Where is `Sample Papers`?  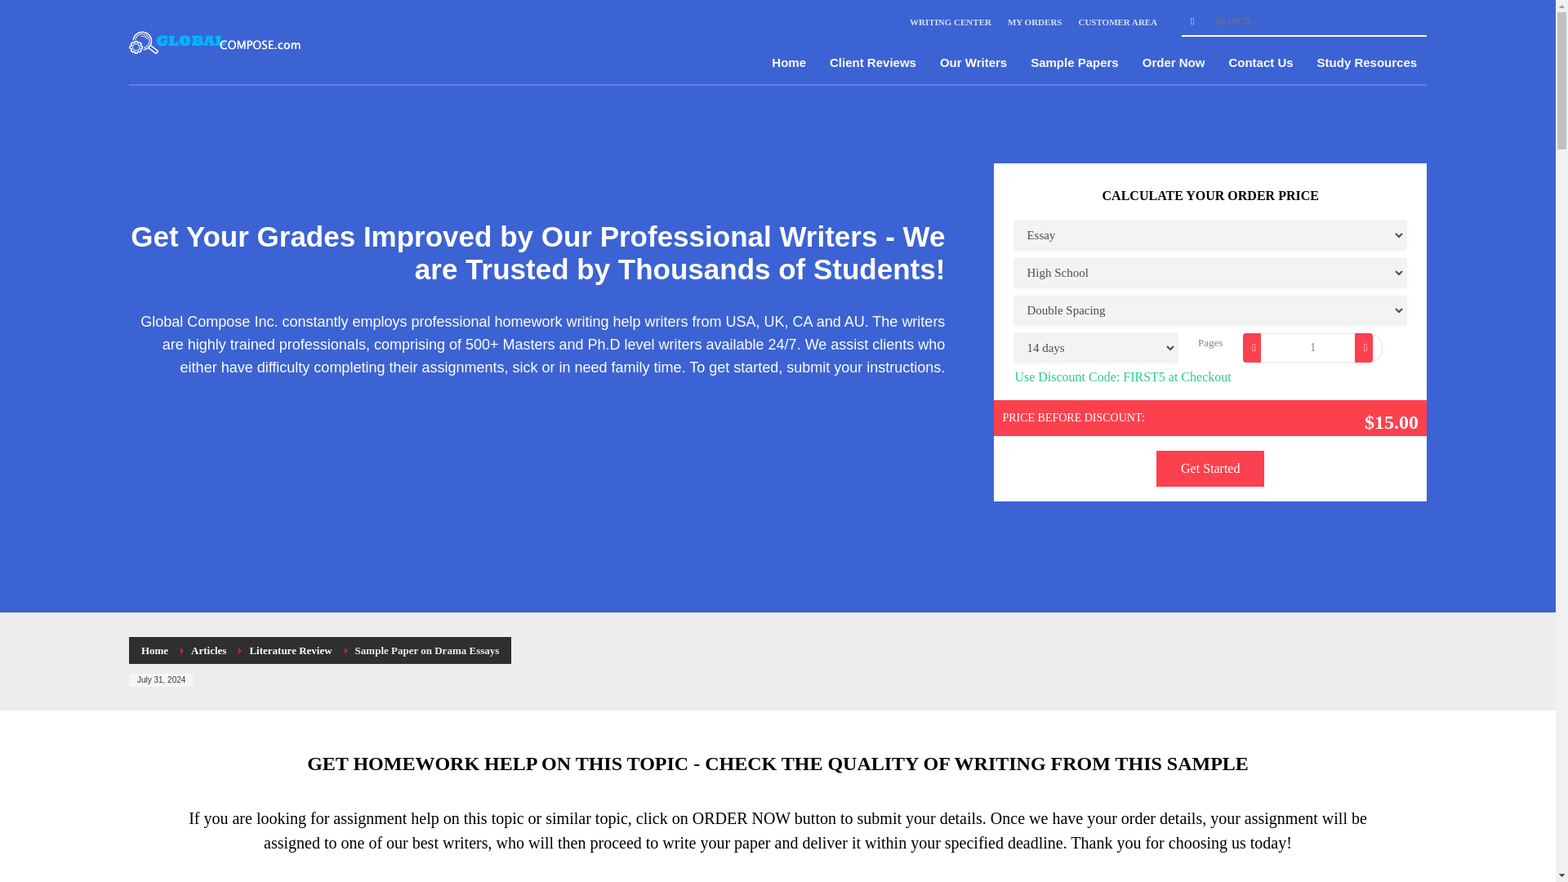
Sample Papers is located at coordinates (1075, 62).